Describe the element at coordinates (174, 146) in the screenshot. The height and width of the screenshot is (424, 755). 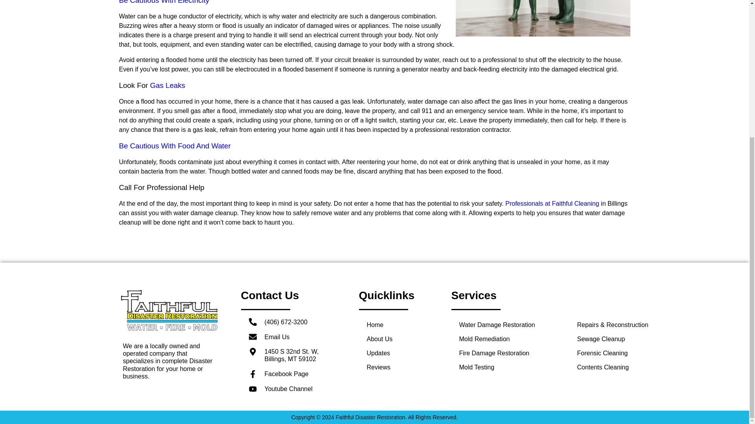
I see `Be Cautious With Food And Water` at that location.